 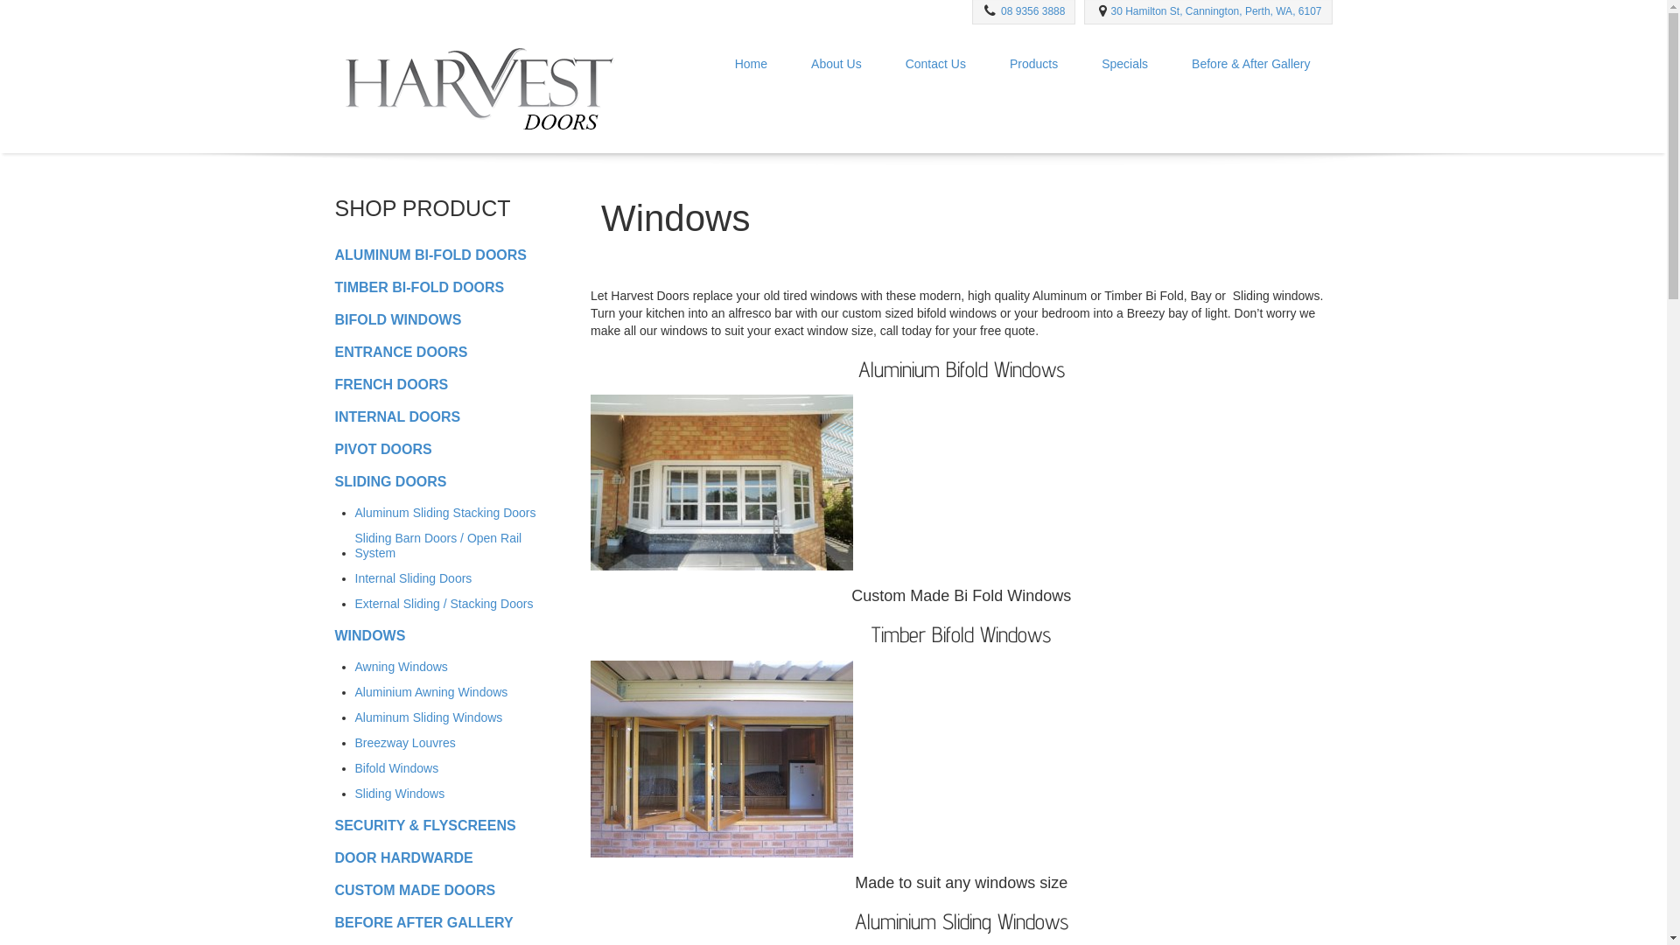 What do you see at coordinates (406, 742) in the screenshot?
I see `Breezway Louvres` at bounding box center [406, 742].